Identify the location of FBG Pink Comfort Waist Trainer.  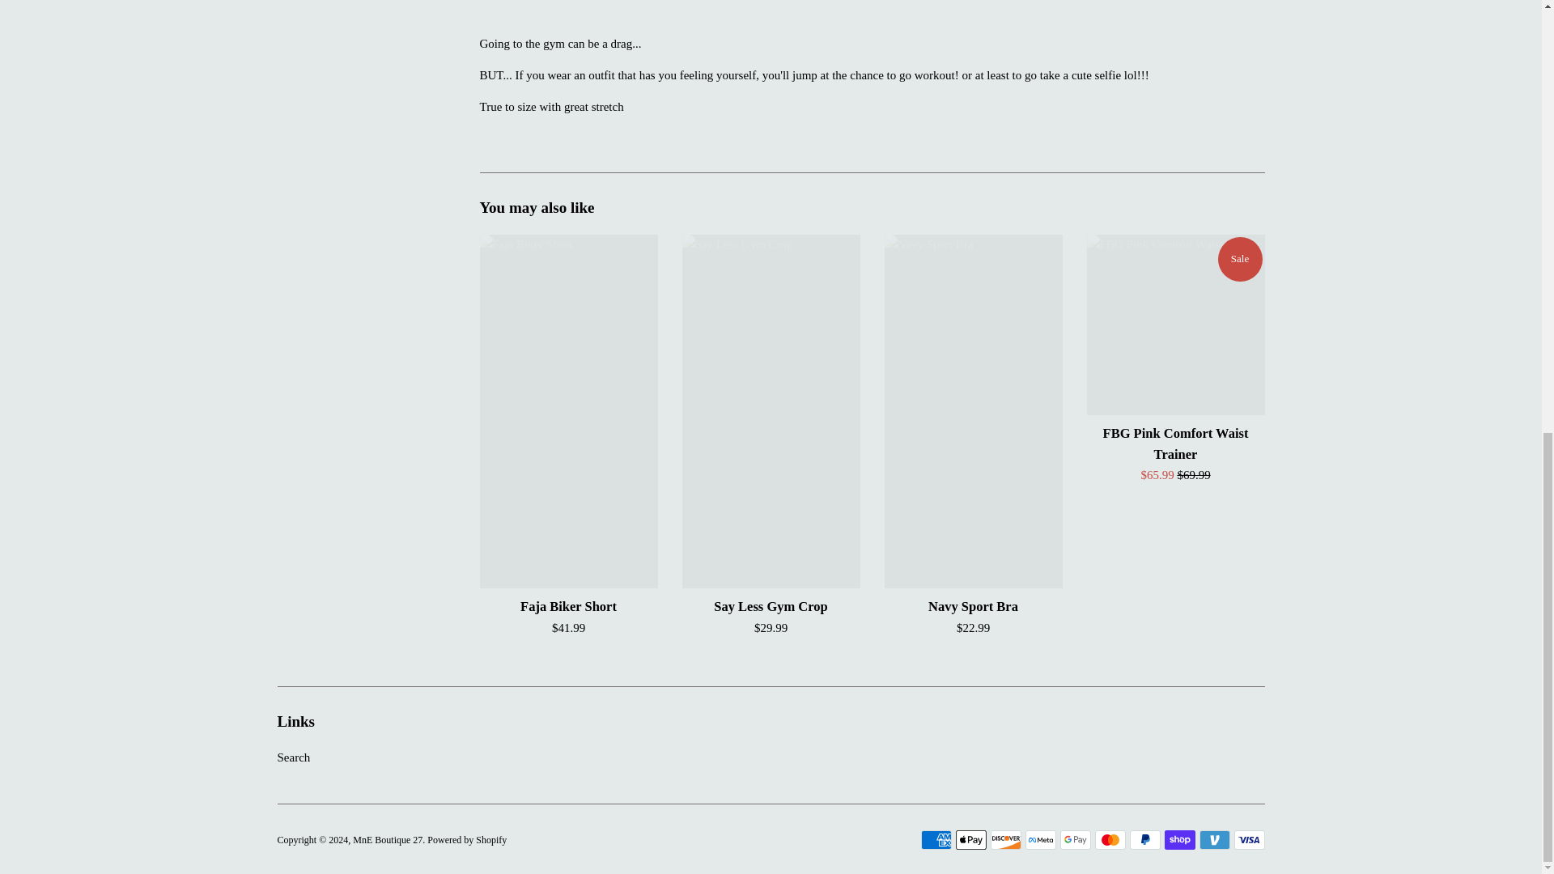
(1176, 443).